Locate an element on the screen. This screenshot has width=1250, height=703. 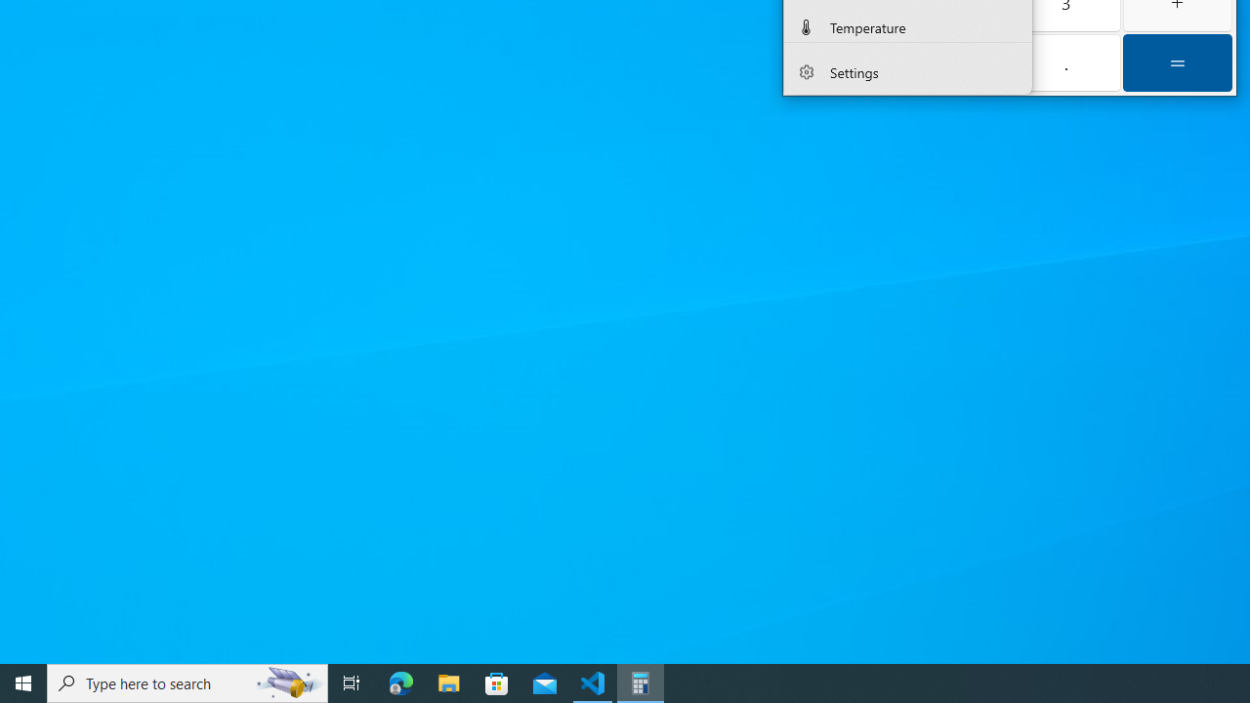
Decimal separator is located at coordinates (1066, 62).